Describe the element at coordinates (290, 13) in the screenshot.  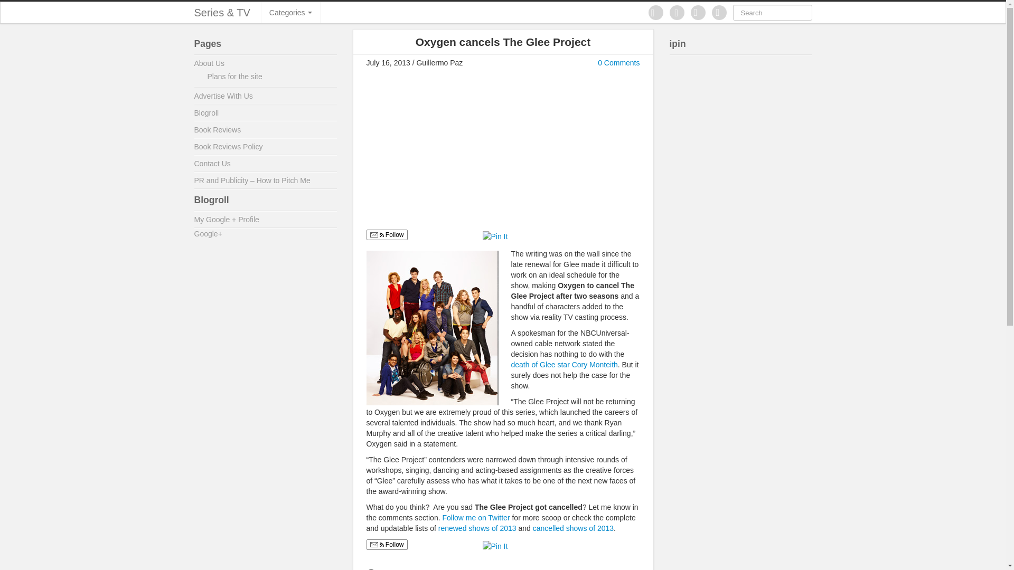
I see `Categories` at that location.